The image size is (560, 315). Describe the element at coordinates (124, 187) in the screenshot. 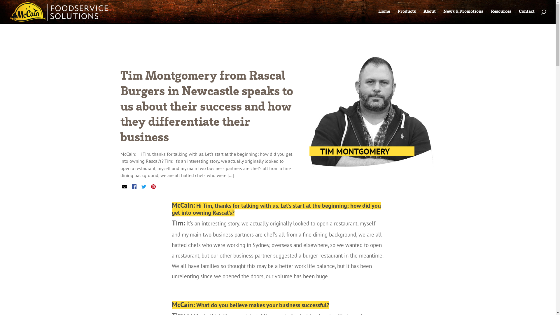

I see `Email` at that location.